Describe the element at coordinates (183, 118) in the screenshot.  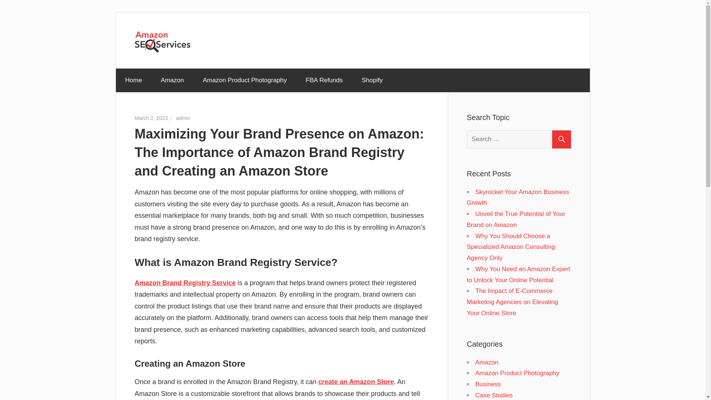
I see `admin` at that location.